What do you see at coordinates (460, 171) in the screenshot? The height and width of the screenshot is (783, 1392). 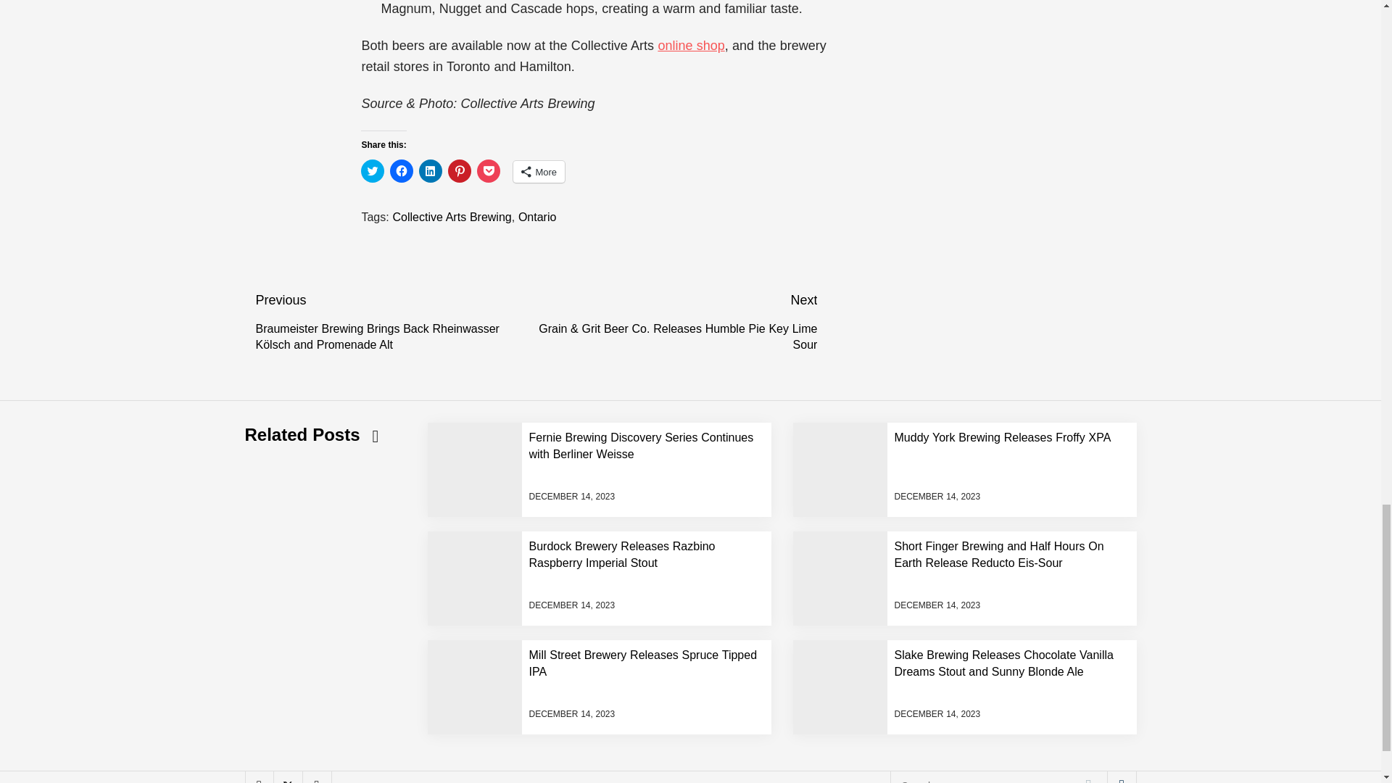 I see `Click to share on Pinterest` at bounding box center [460, 171].